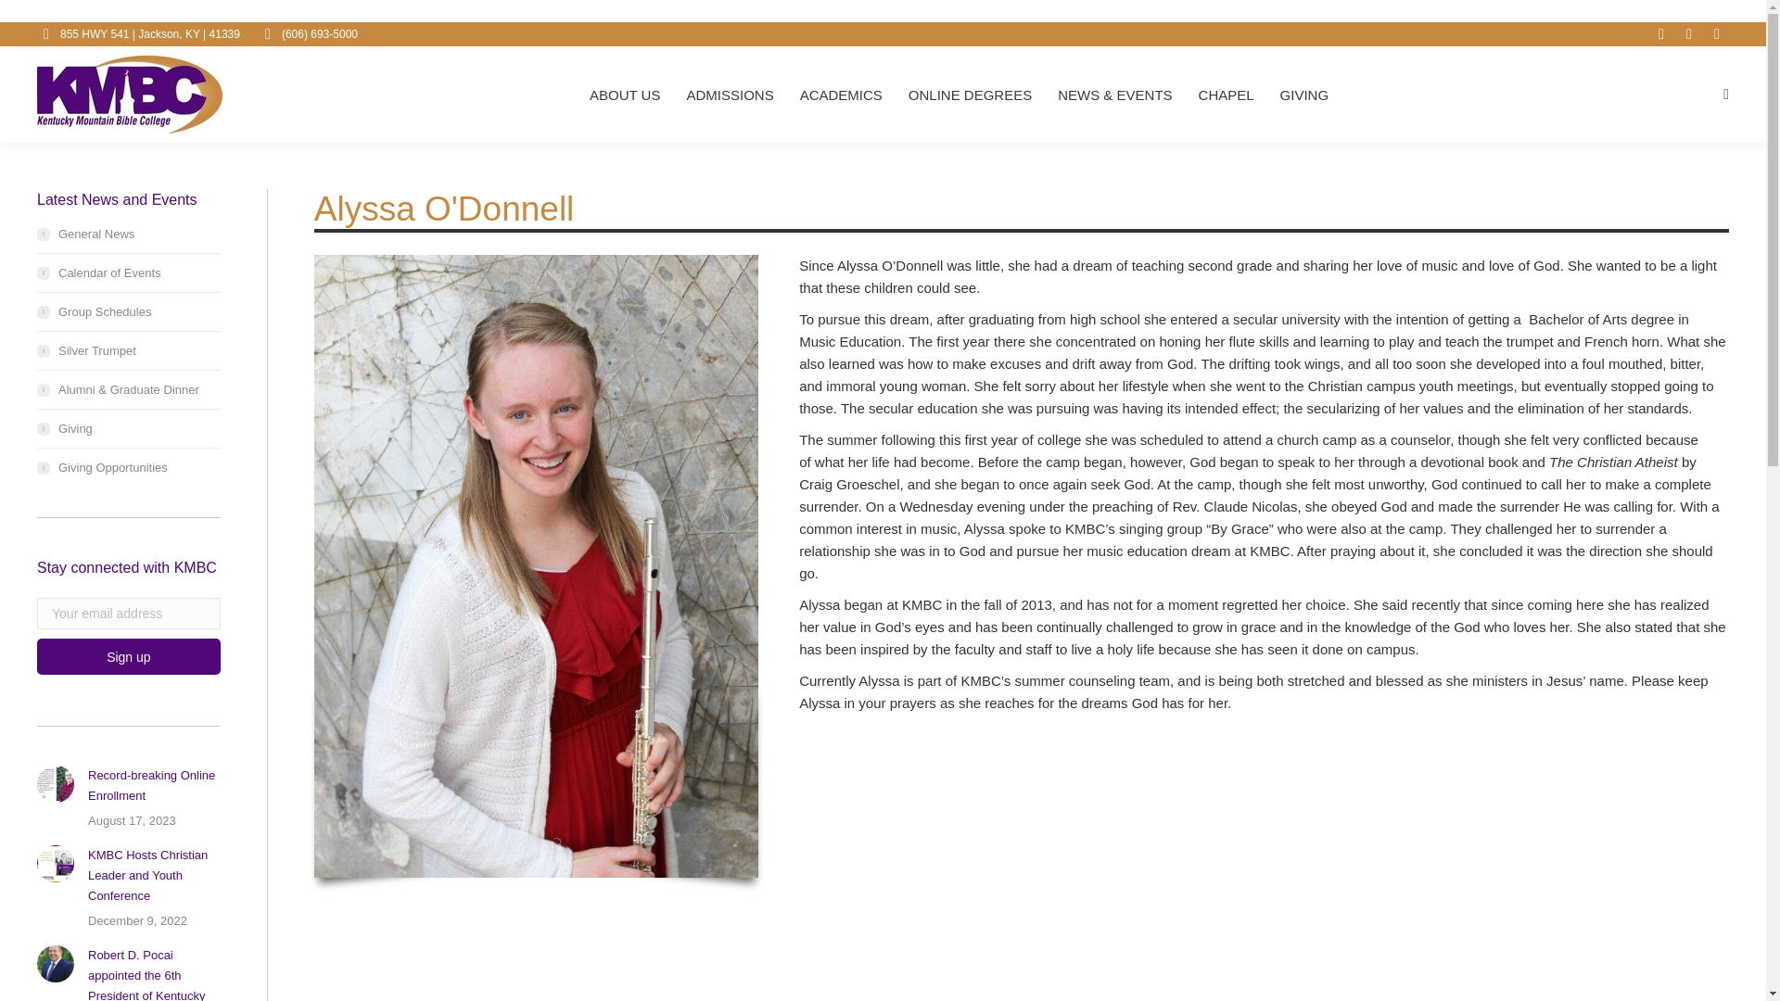 The width and height of the screenshot is (1780, 1001). I want to click on Sign up, so click(129, 656).